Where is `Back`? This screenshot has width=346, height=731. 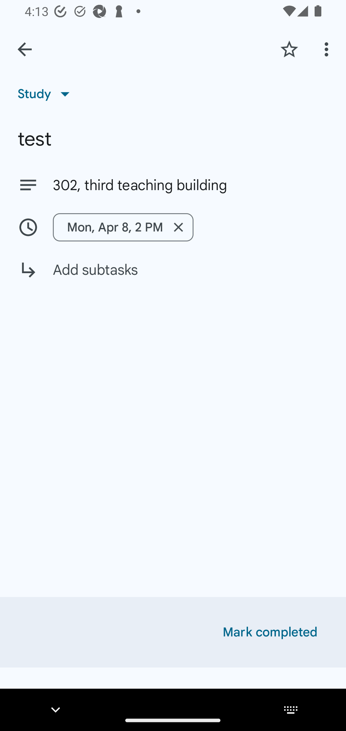
Back is located at coordinates (25, 49).